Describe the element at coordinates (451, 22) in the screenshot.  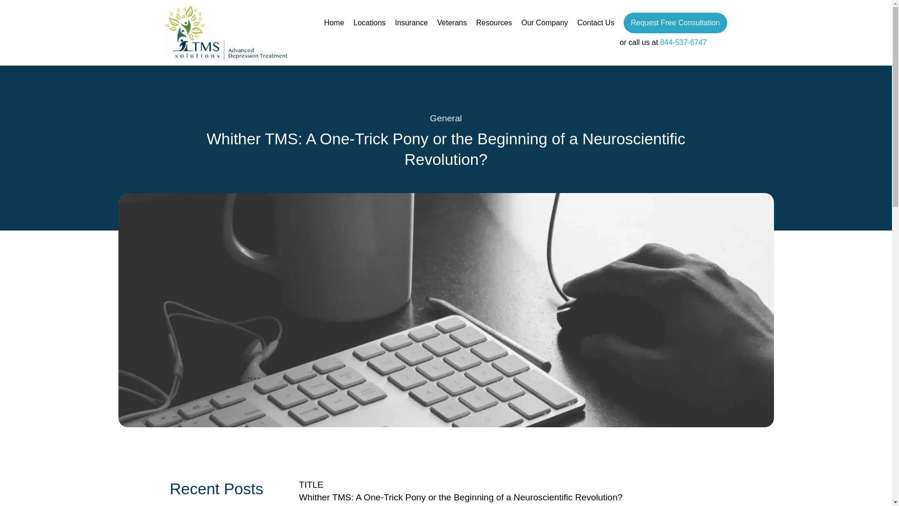
I see `Veterans` at that location.